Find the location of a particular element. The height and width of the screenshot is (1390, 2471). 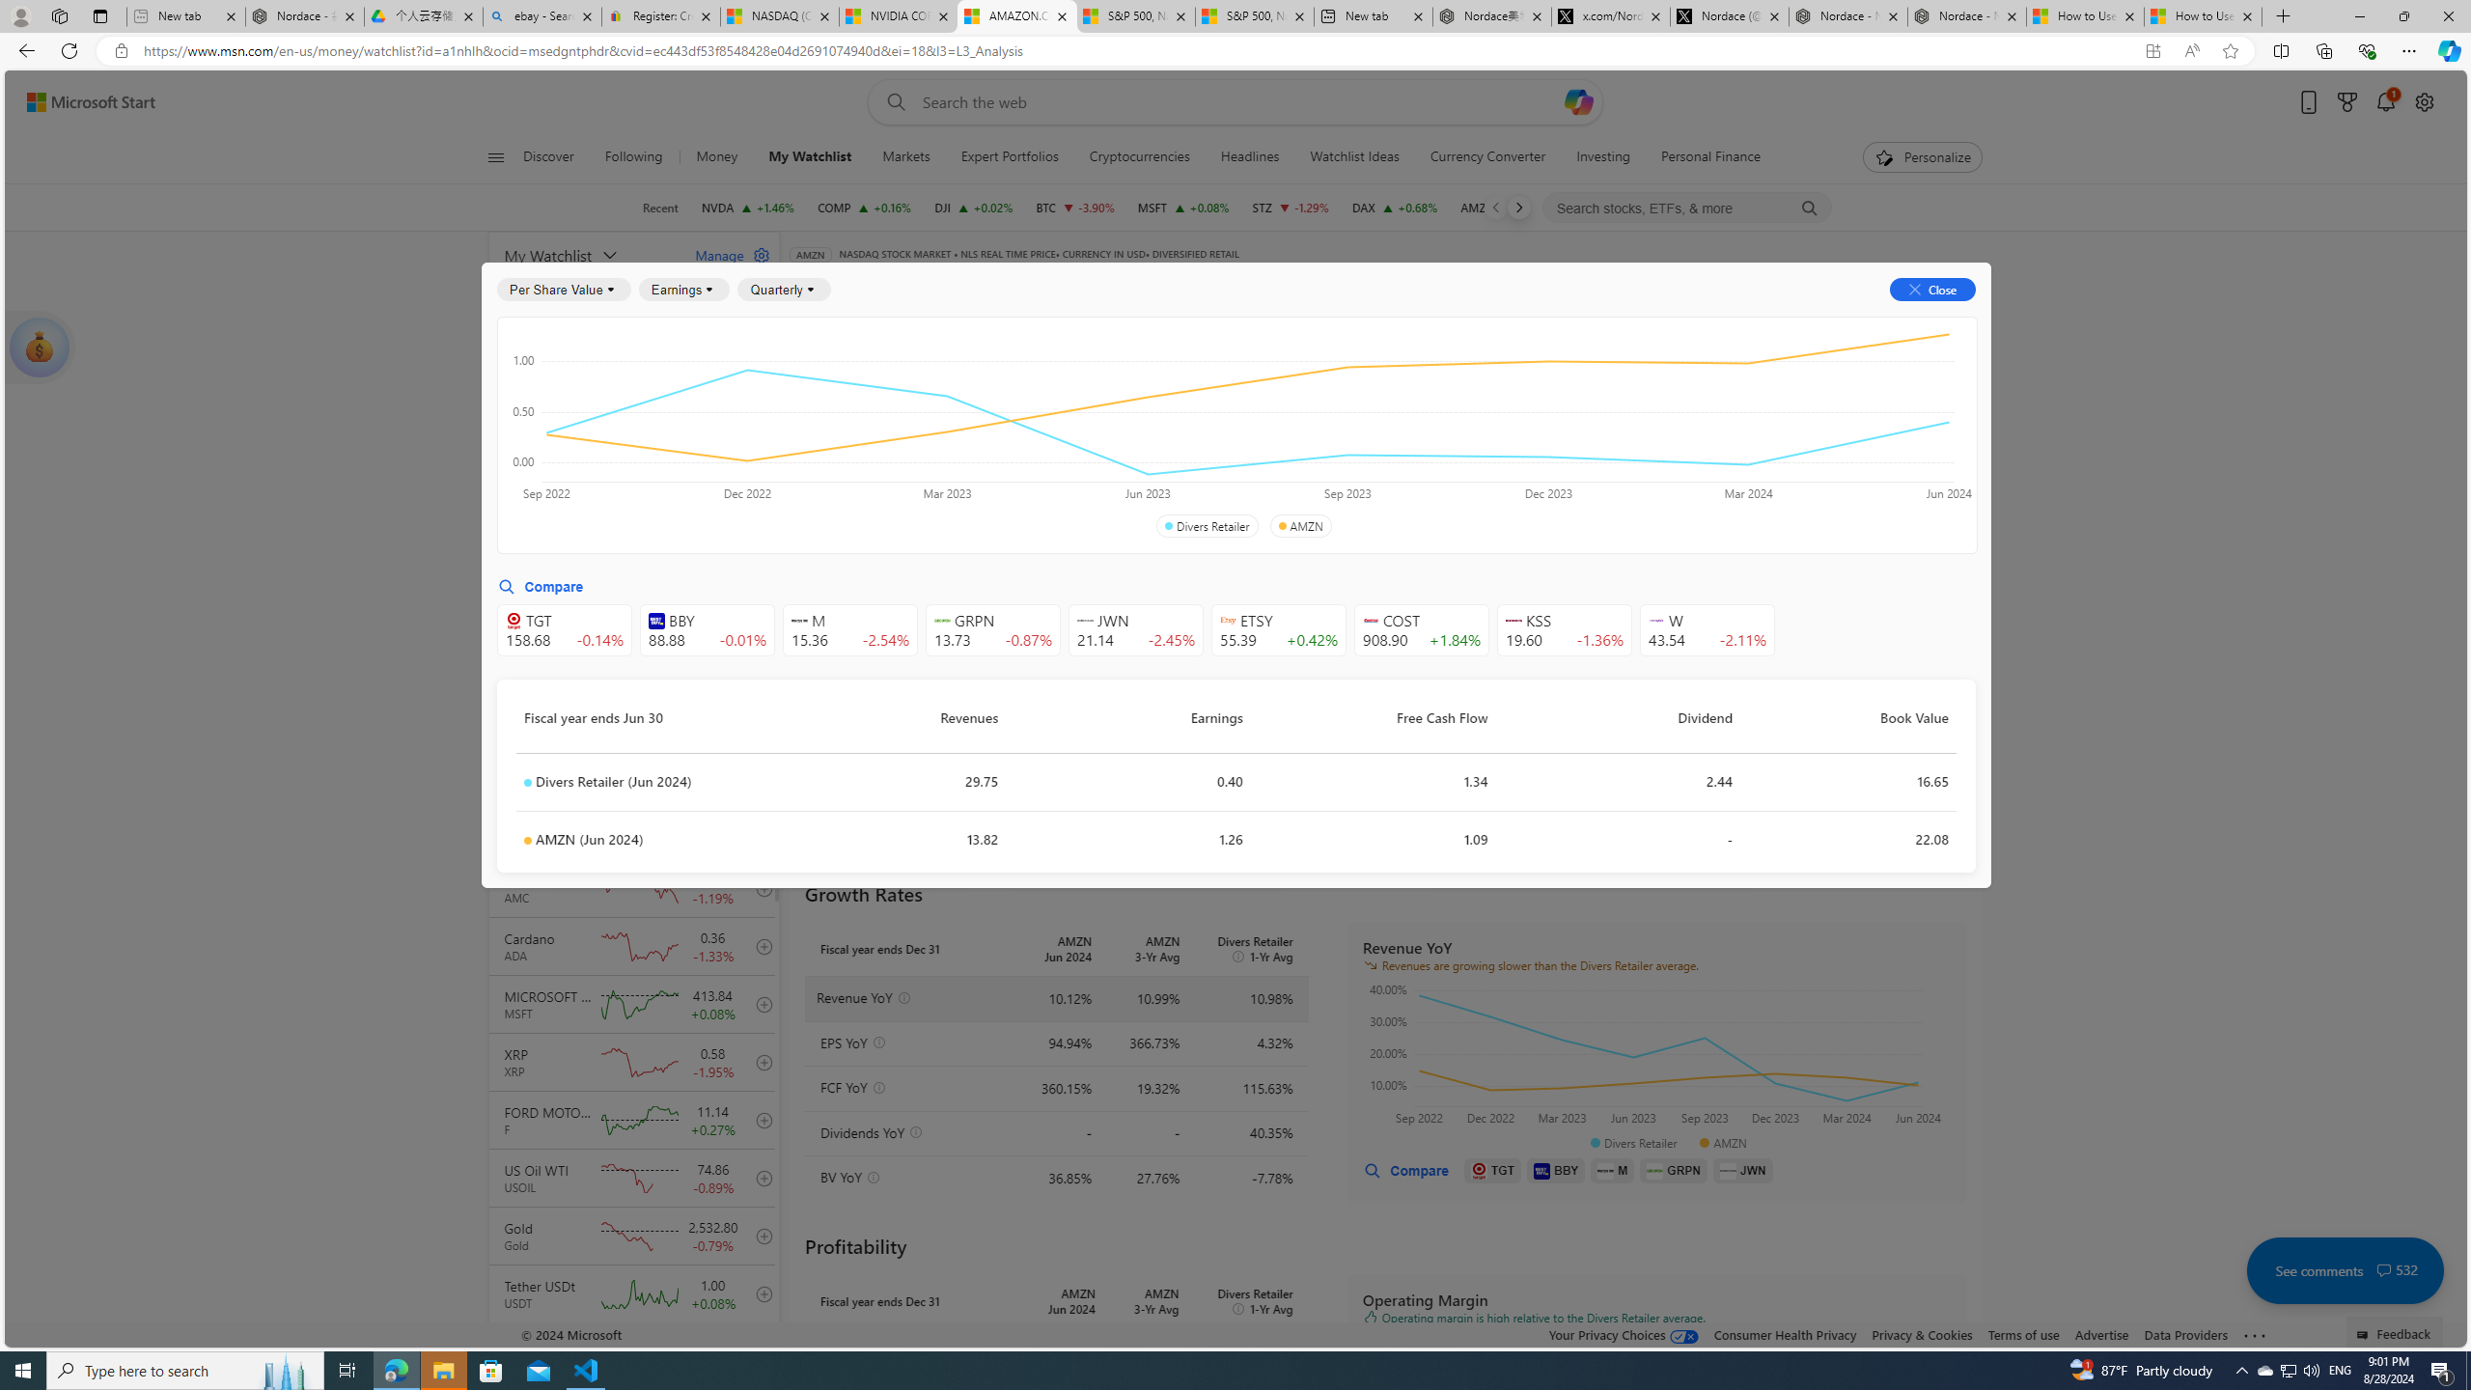

Class: cwt-icon-vector is located at coordinates (2384, 1270).